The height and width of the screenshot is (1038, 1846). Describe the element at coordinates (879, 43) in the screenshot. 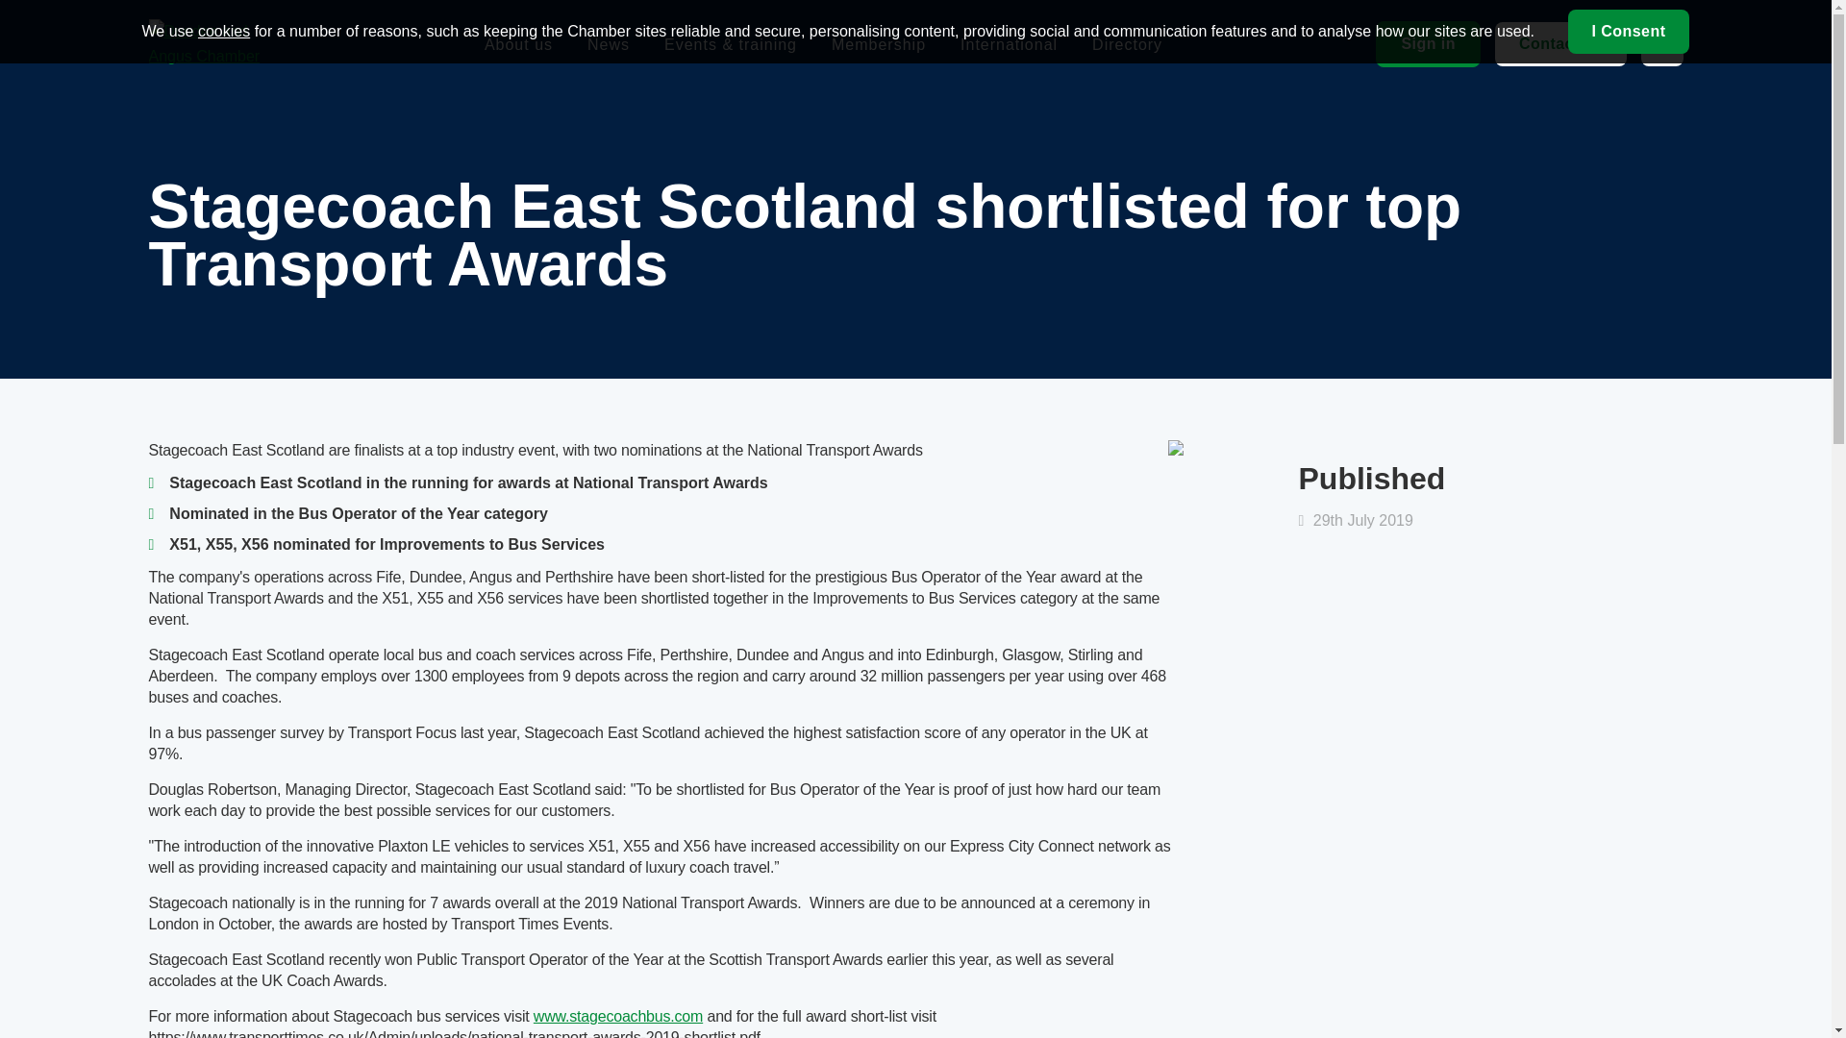

I see `Membership` at that location.